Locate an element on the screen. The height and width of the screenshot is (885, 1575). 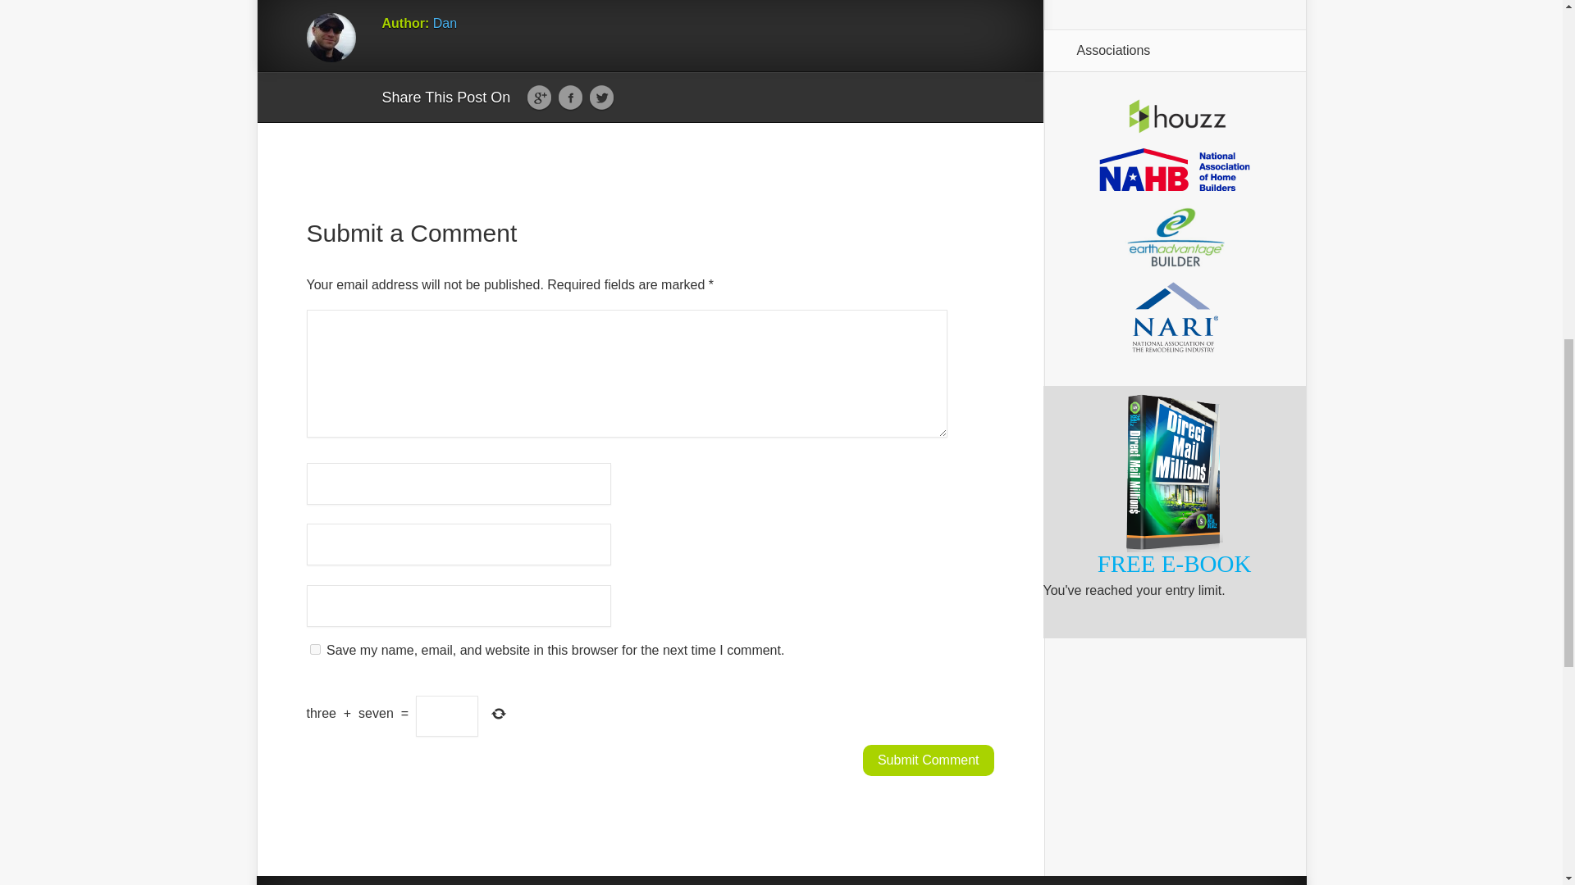
Twitter is located at coordinates (601, 98).